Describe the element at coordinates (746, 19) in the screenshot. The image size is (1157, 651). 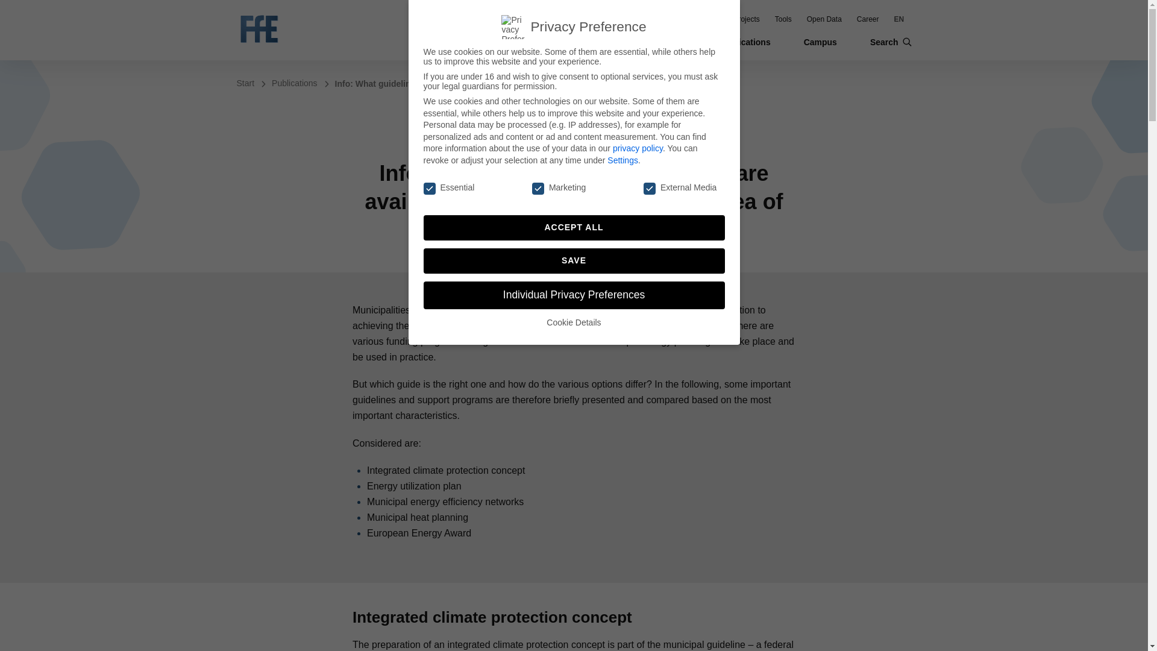
I see `Projects` at that location.